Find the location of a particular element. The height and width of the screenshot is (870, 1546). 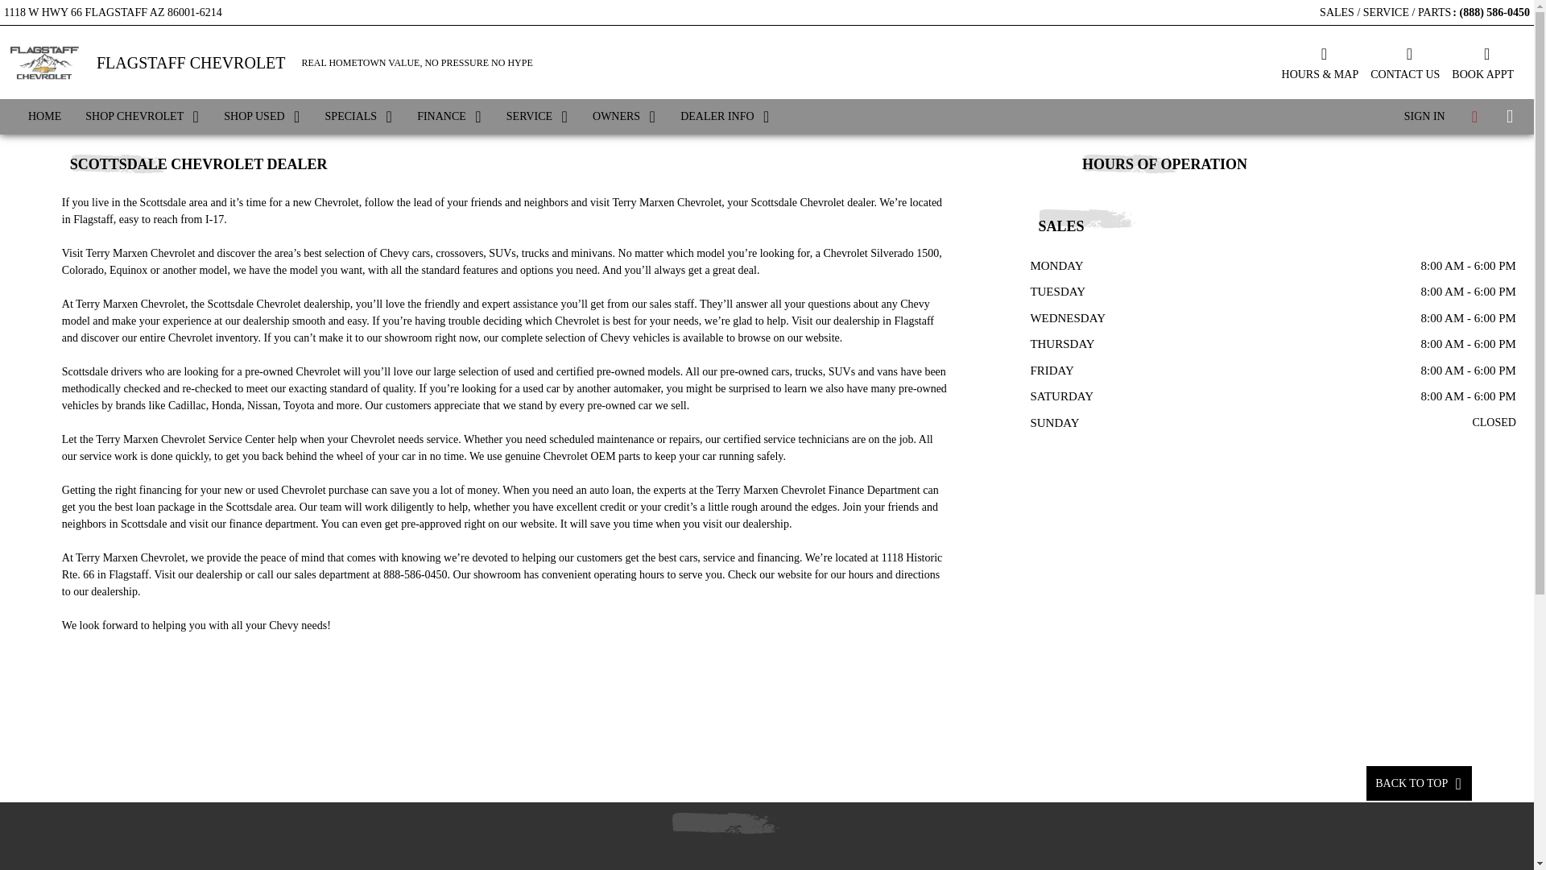

FLAGSTAFF CHEVROLET is located at coordinates (191, 63).